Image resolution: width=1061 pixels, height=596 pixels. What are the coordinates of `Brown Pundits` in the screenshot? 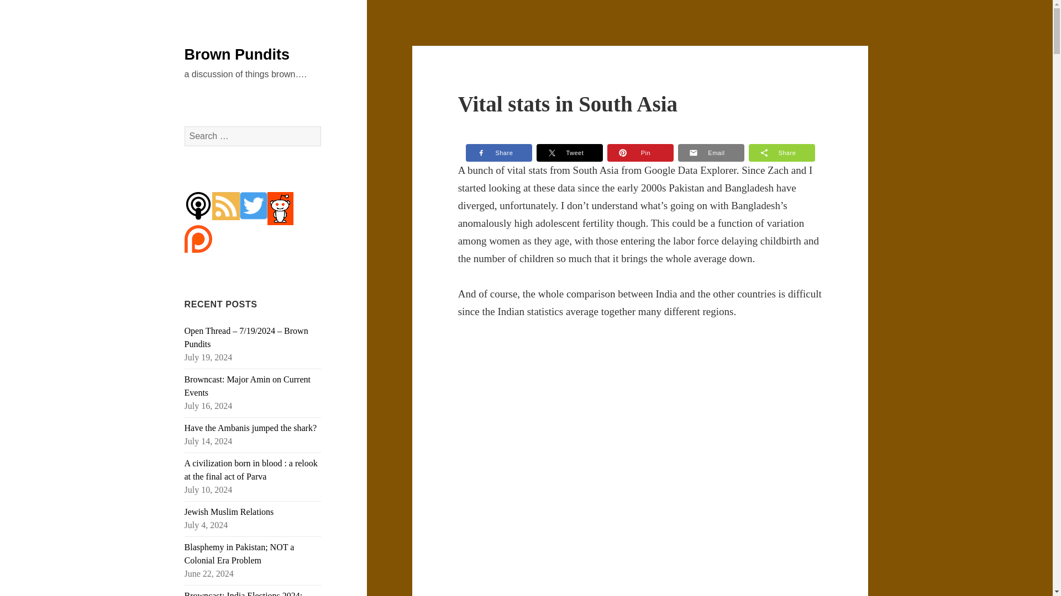 It's located at (237, 55).